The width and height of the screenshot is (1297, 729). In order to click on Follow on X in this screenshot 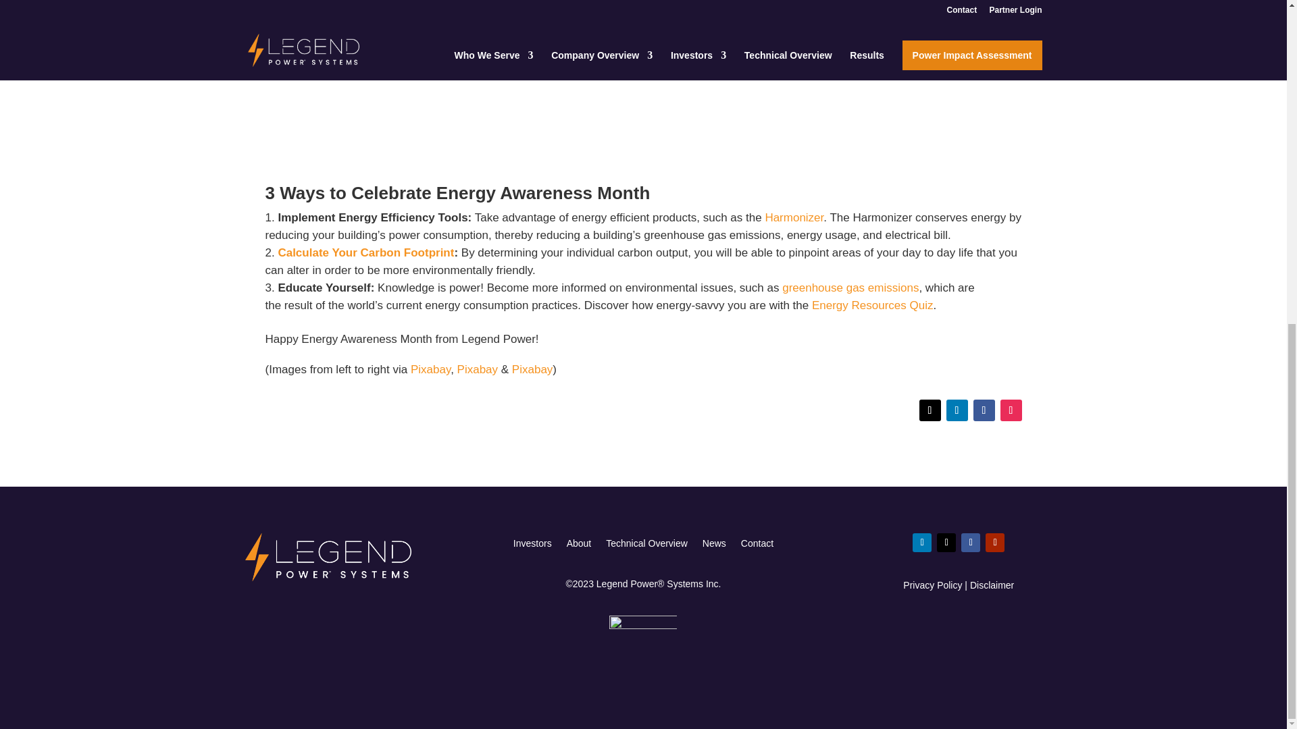, I will do `click(946, 542)`.